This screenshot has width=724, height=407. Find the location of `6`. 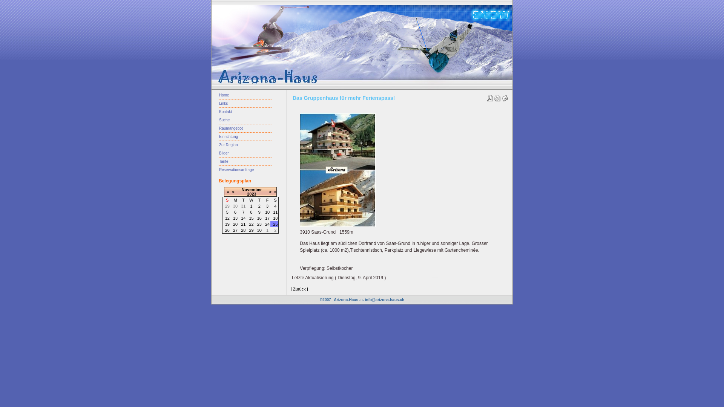

6 is located at coordinates (235, 212).